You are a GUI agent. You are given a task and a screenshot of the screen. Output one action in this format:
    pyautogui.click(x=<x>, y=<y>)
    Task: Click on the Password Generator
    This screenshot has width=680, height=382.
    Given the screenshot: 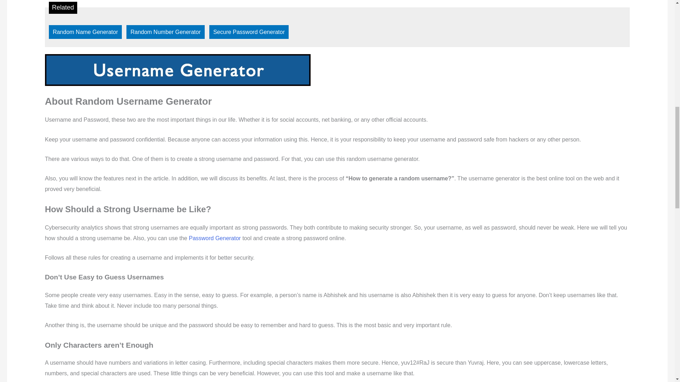 What is the action you would take?
    pyautogui.click(x=215, y=238)
    